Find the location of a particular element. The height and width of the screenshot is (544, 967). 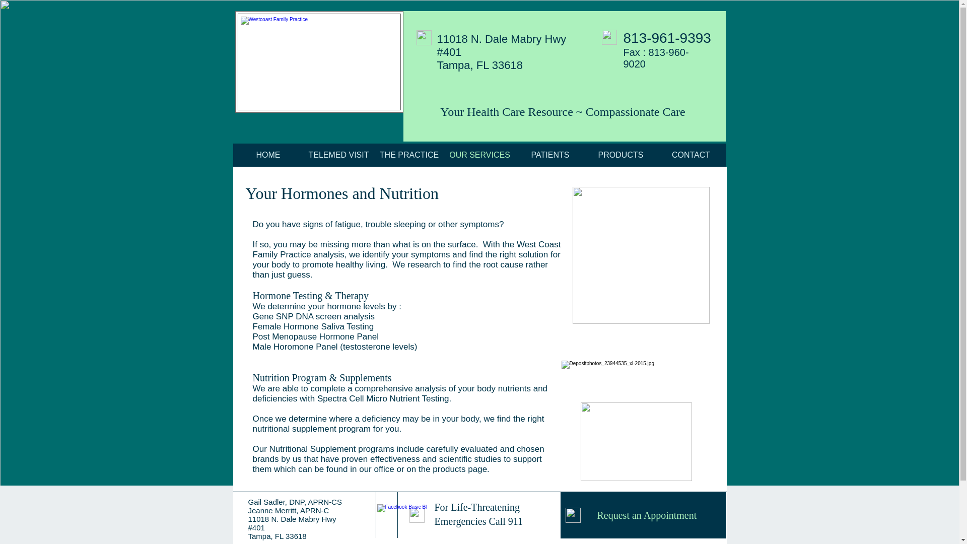

CONTACT is located at coordinates (690, 155).